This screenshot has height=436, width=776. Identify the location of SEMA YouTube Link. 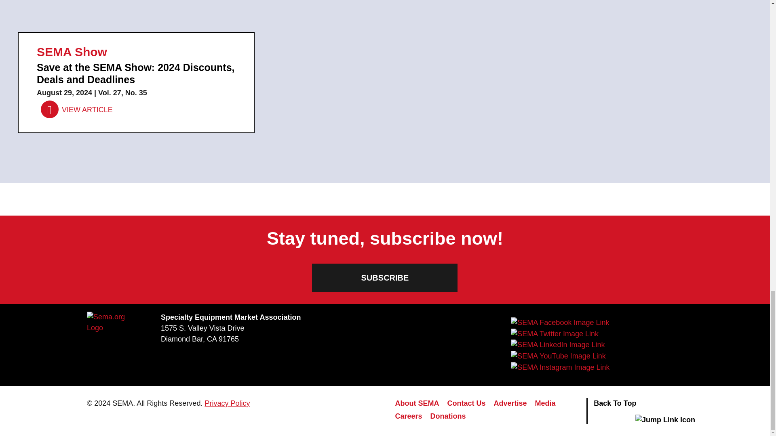
(558, 356).